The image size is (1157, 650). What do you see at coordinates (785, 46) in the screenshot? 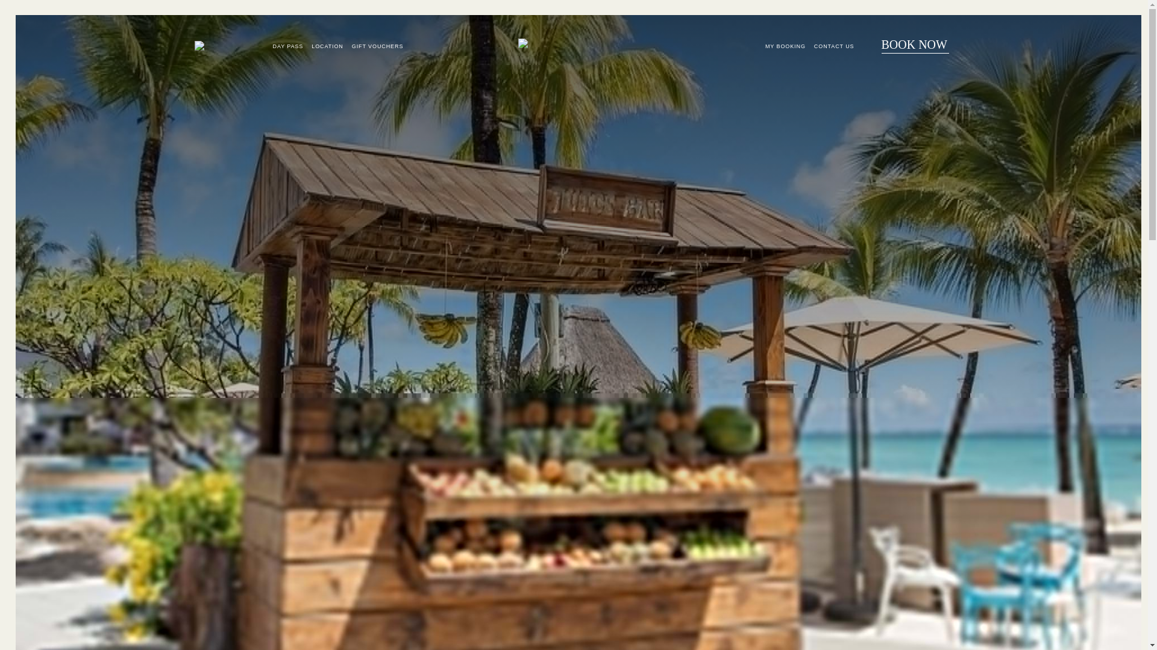
I see `MY BOOKING` at bounding box center [785, 46].